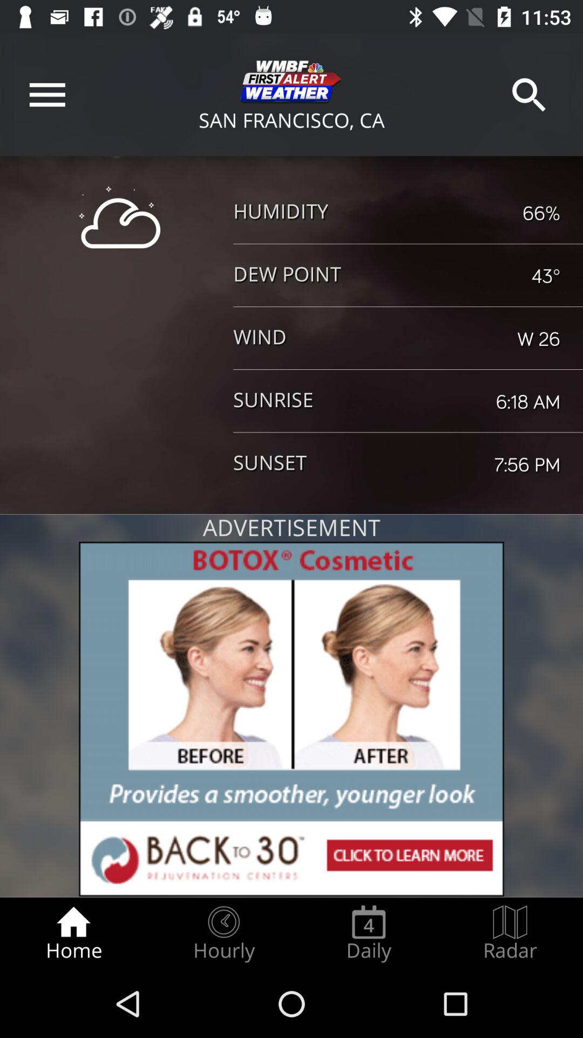 Image resolution: width=583 pixels, height=1038 pixels. What do you see at coordinates (73, 933) in the screenshot?
I see `choose item to the left of the hourly radio button` at bounding box center [73, 933].